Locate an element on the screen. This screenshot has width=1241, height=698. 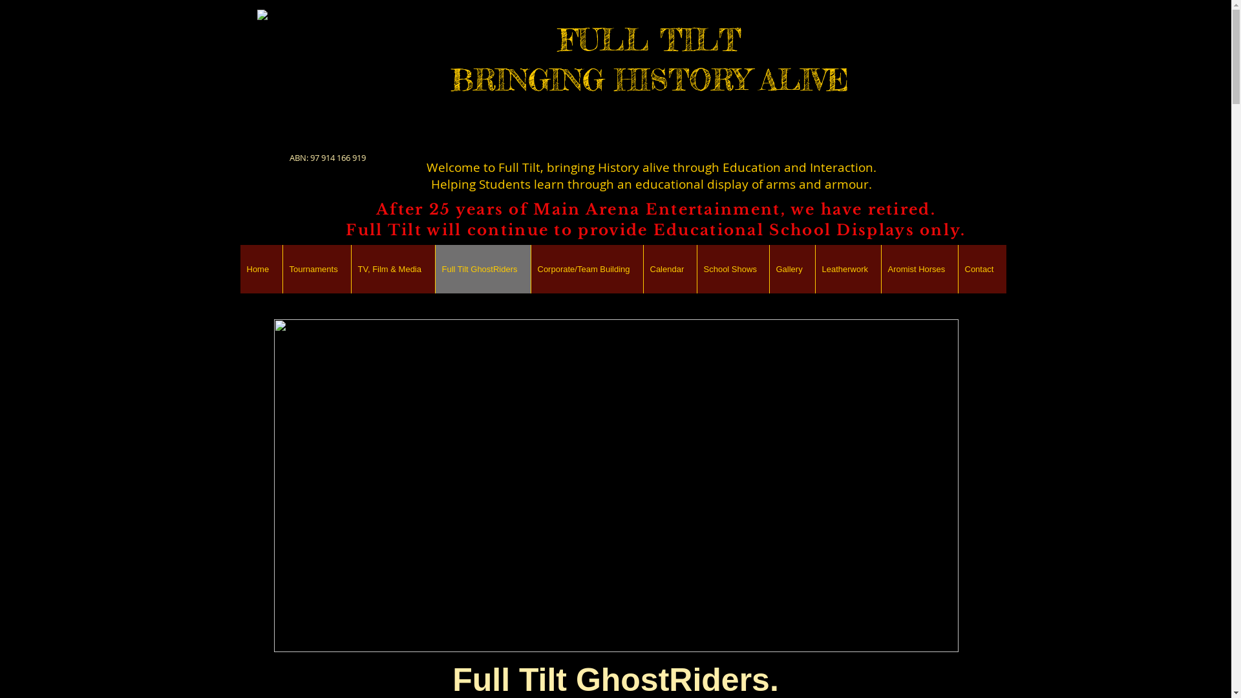
Gallery is located at coordinates (792, 269).